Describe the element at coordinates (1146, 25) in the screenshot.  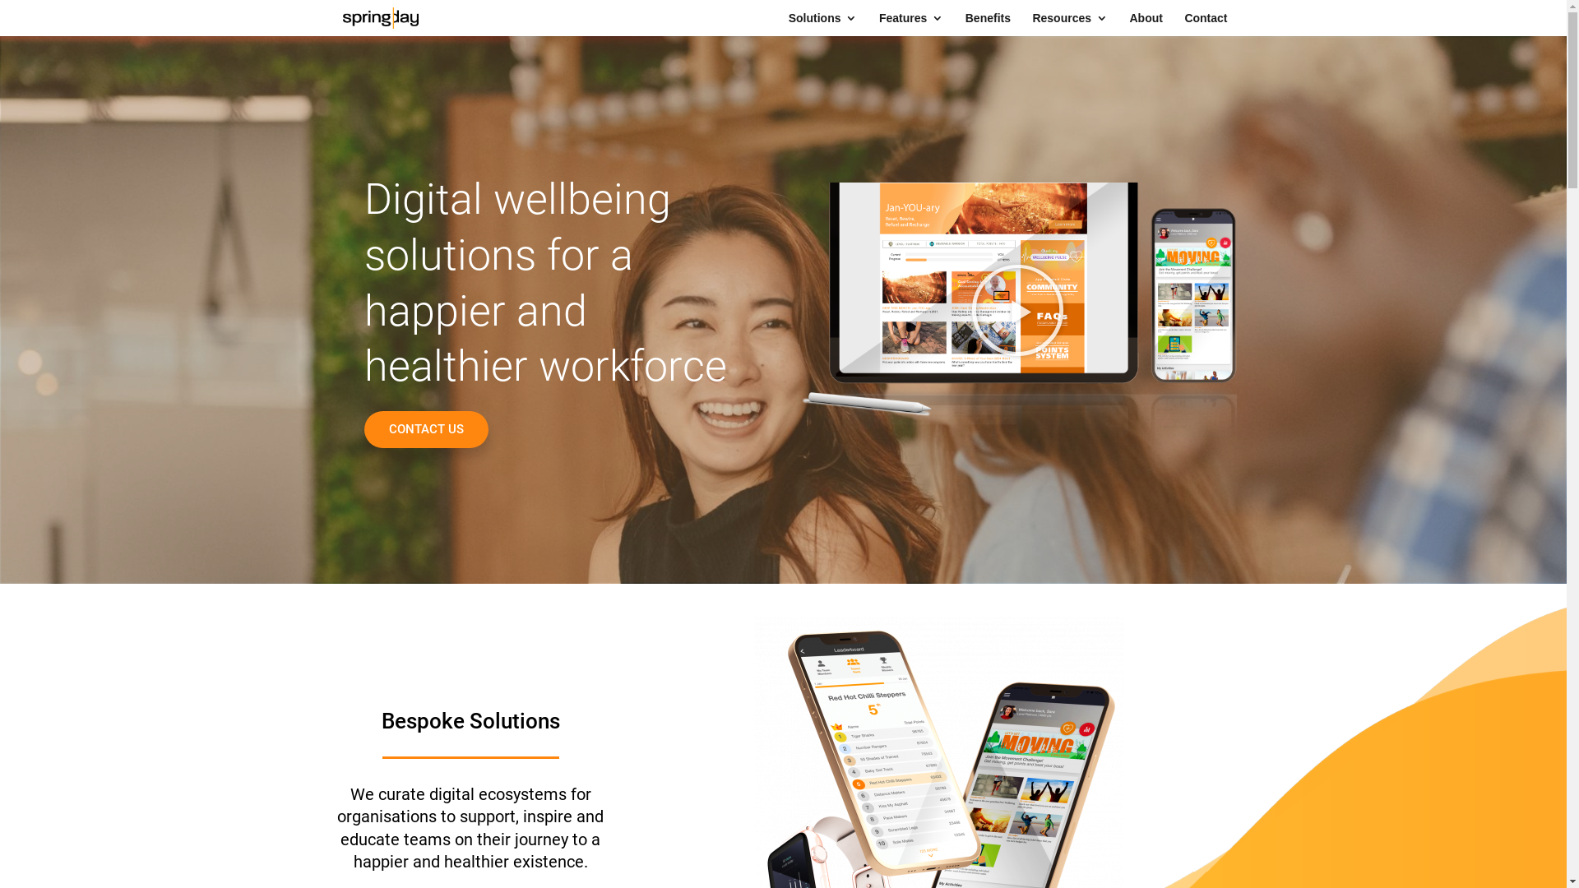
I see `About` at that location.